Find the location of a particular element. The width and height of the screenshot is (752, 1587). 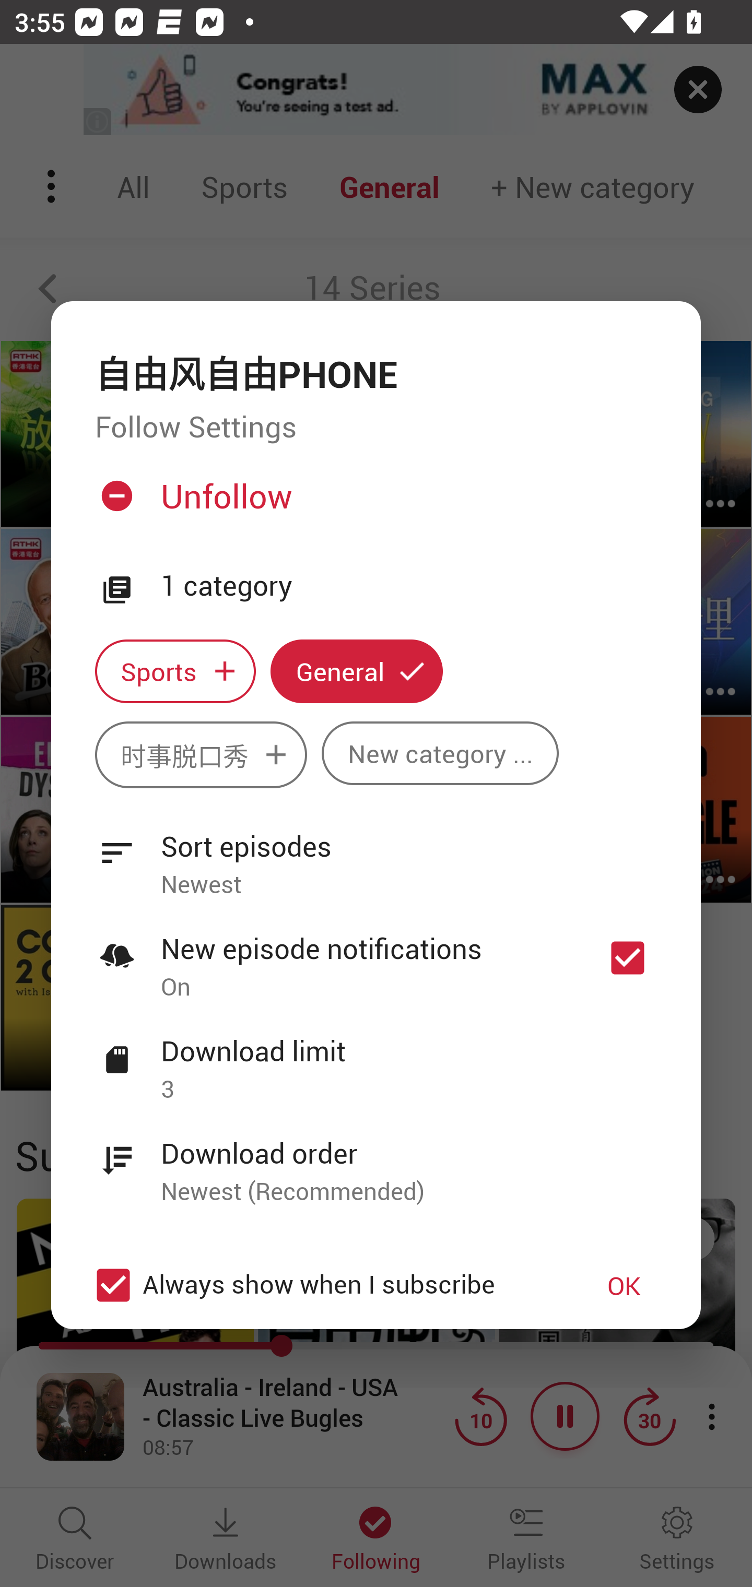

Unfollow is located at coordinates (374, 504).